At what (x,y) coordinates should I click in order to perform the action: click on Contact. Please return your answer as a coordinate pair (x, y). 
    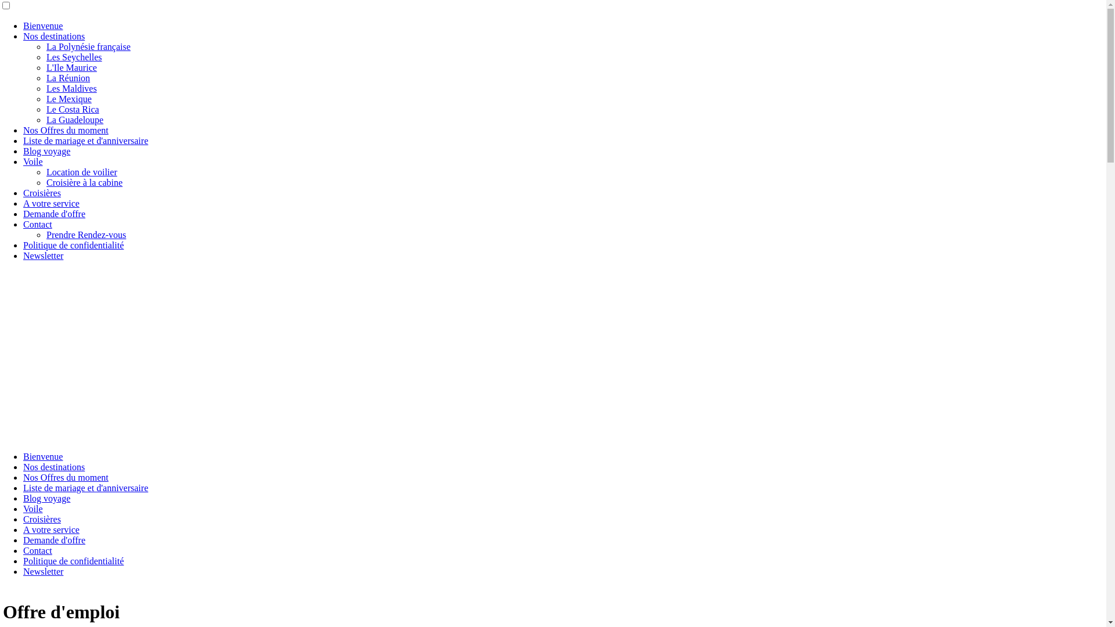
    Looking at the image, I should click on (38, 224).